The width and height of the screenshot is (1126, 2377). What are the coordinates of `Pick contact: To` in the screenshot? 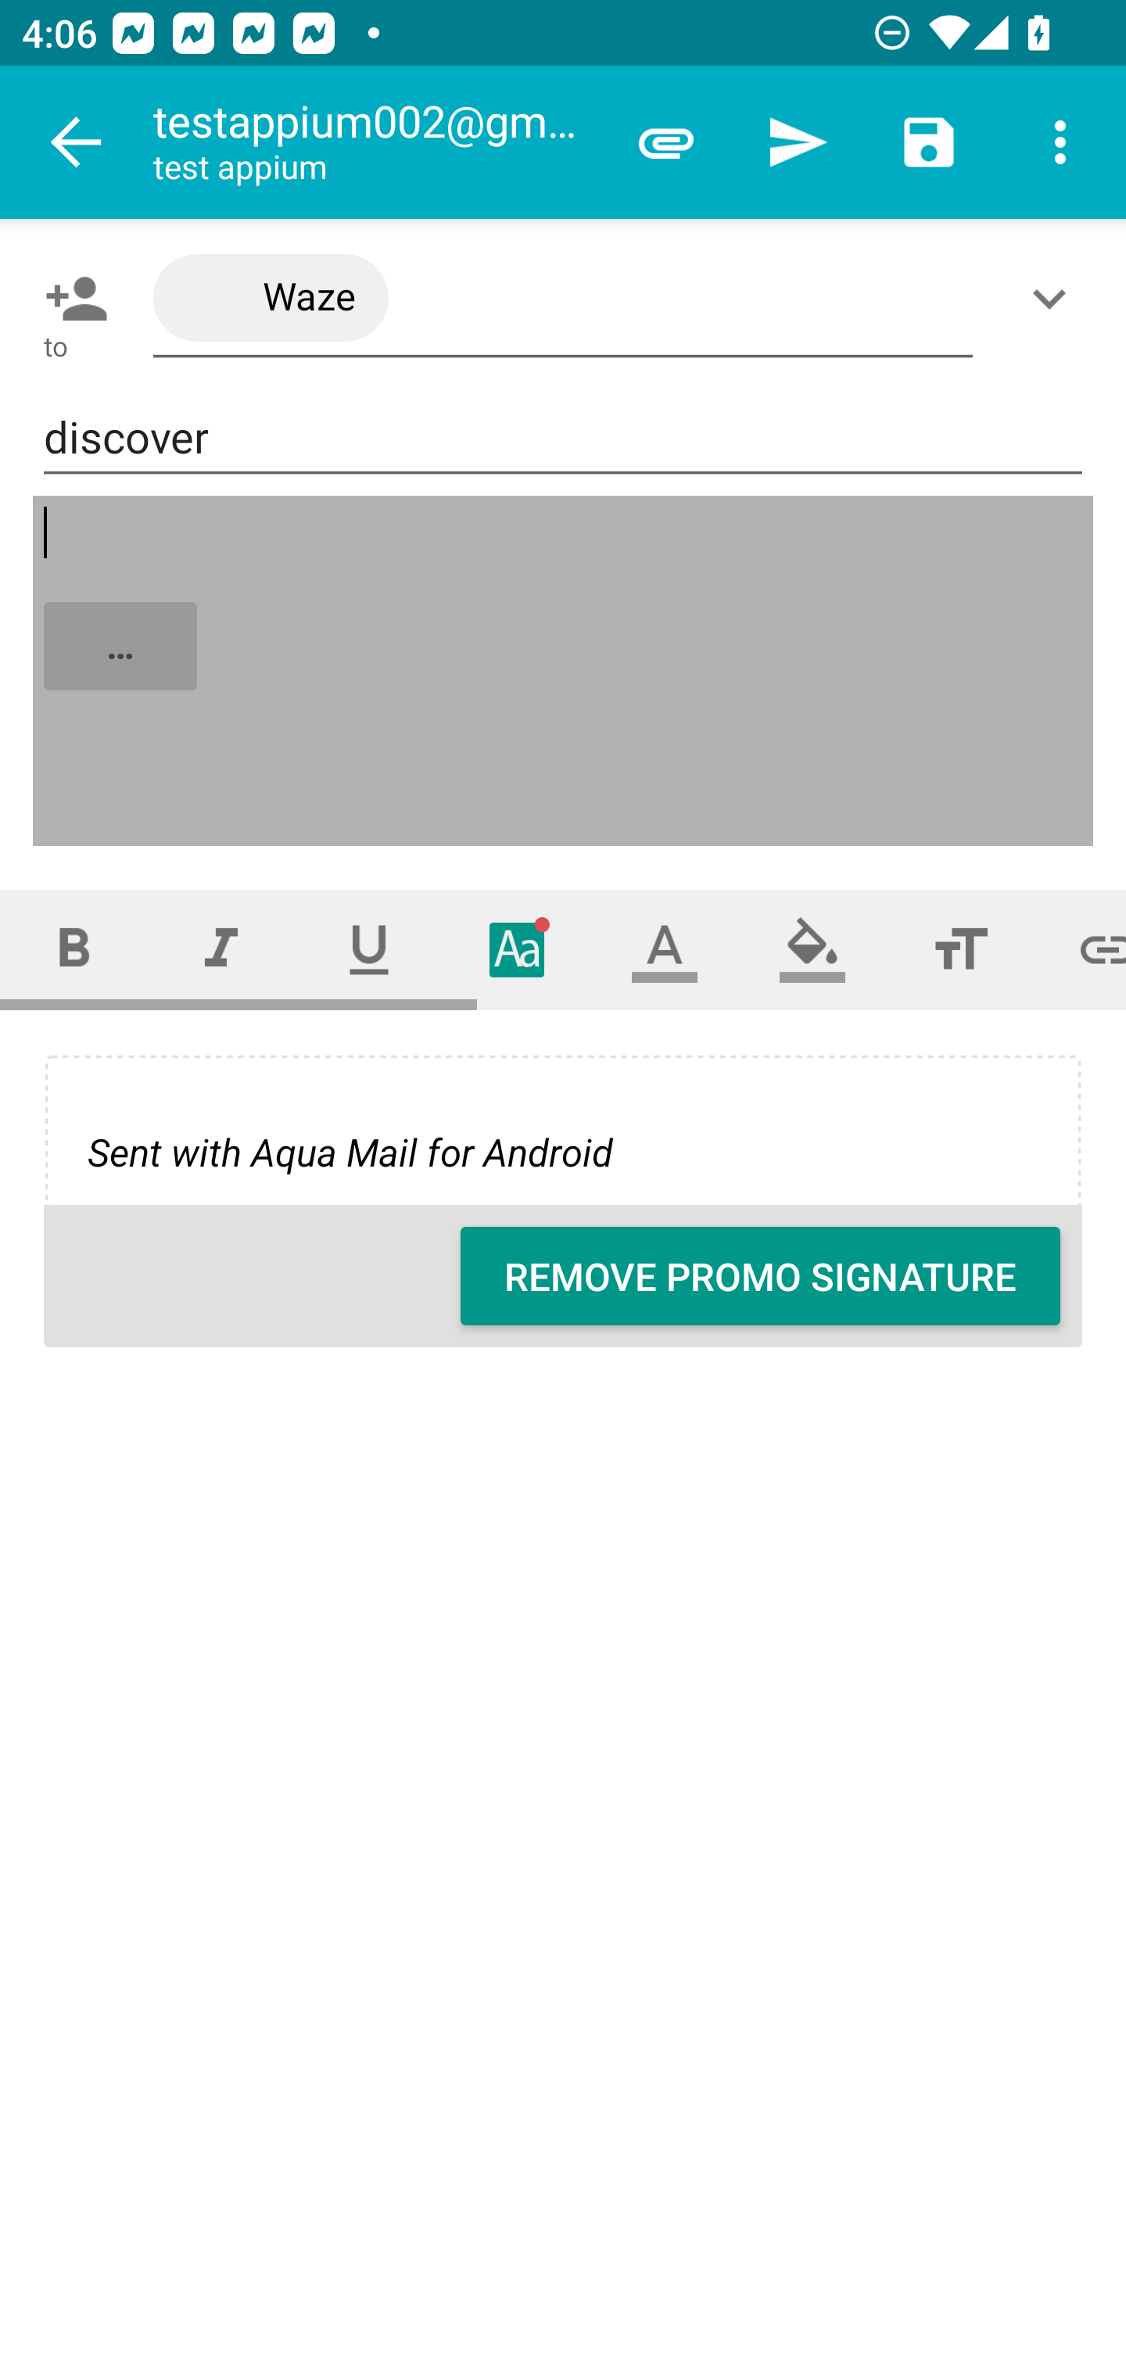 It's located at (70, 298).